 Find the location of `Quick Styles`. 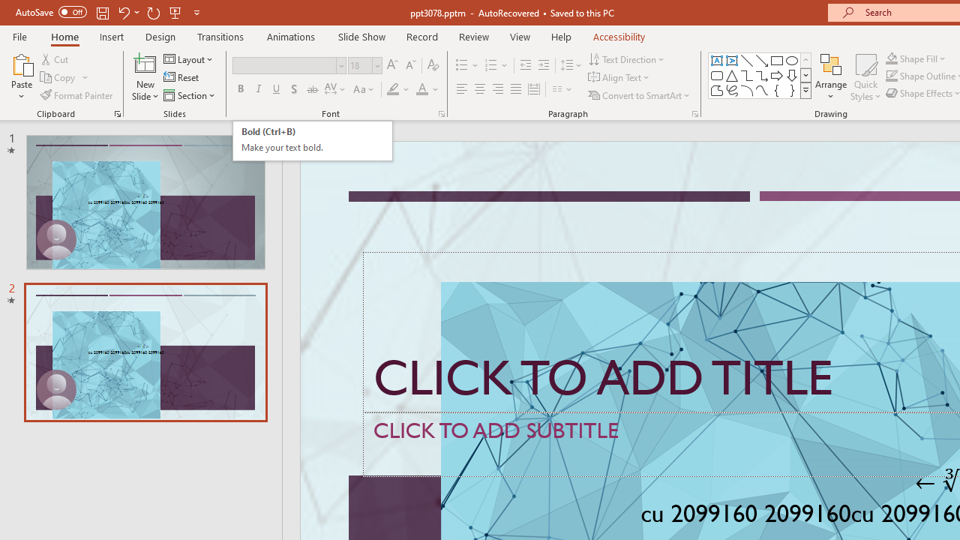

Quick Styles is located at coordinates (865, 76).